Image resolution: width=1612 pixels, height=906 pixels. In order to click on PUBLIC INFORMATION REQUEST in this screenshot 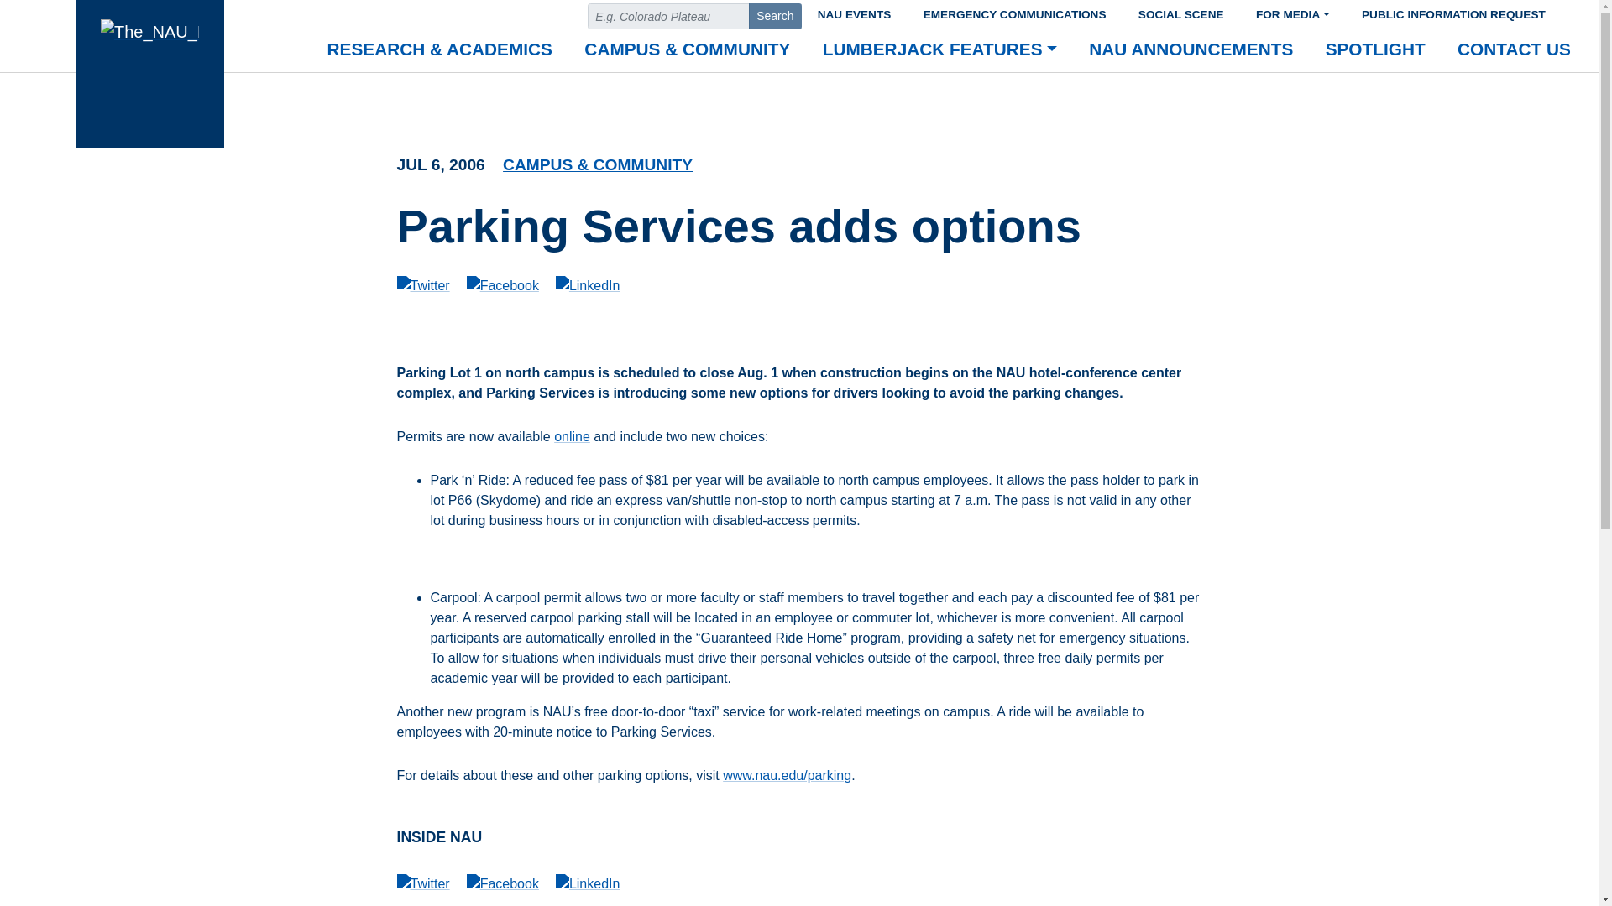, I will do `click(1454, 12)`.